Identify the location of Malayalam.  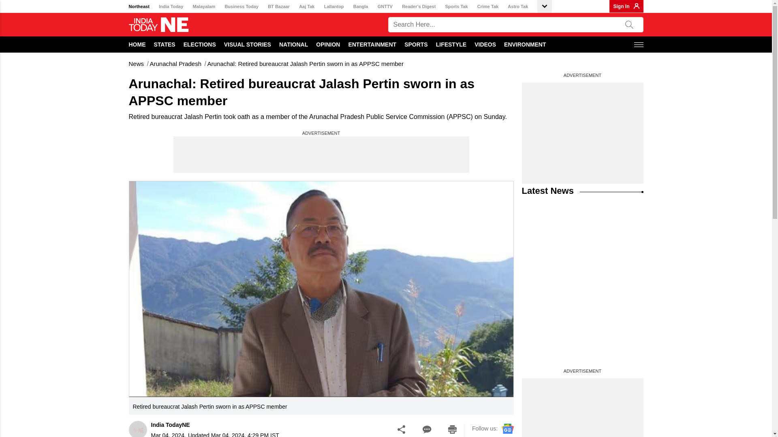
(204, 6).